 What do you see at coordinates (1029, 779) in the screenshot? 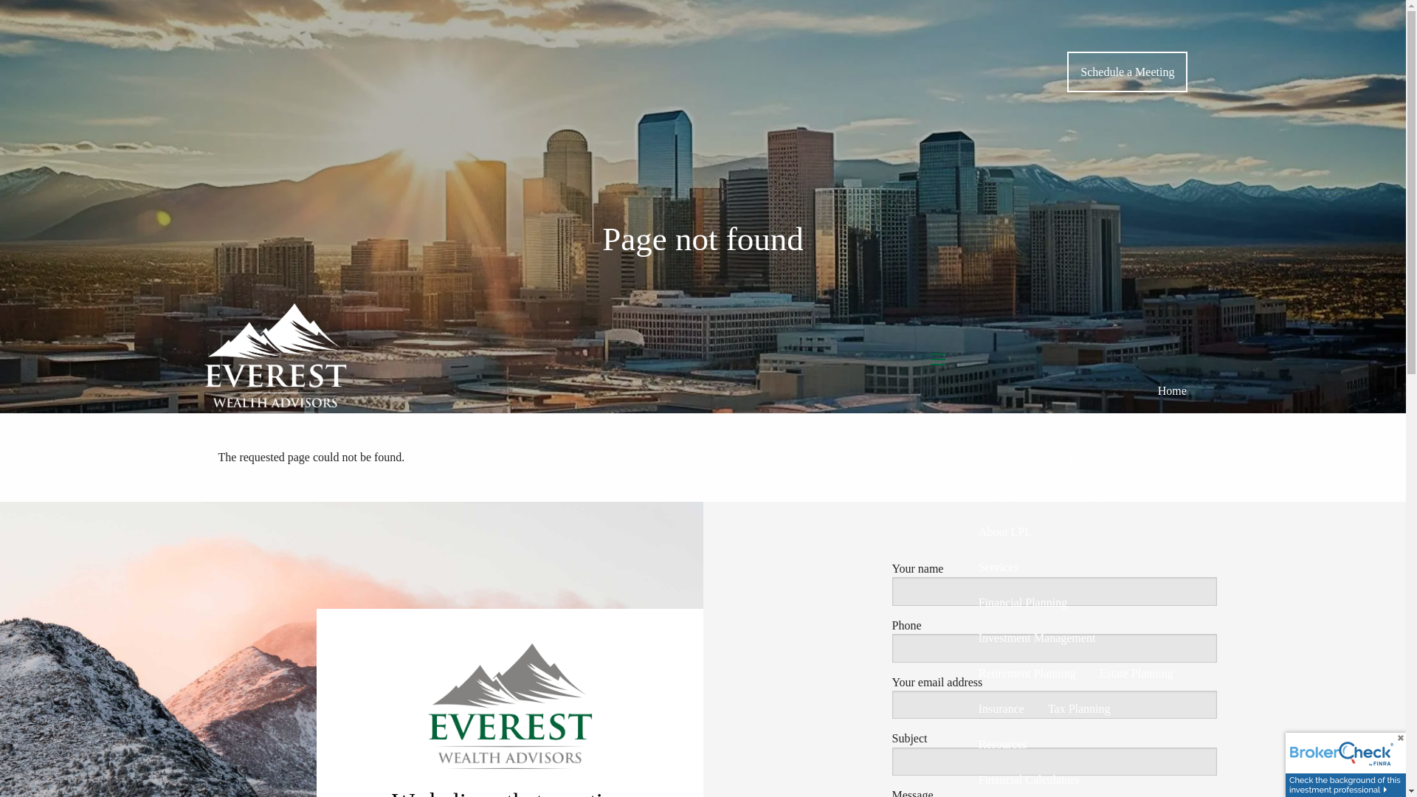
I see `Financial Calculators` at bounding box center [1029, 779].